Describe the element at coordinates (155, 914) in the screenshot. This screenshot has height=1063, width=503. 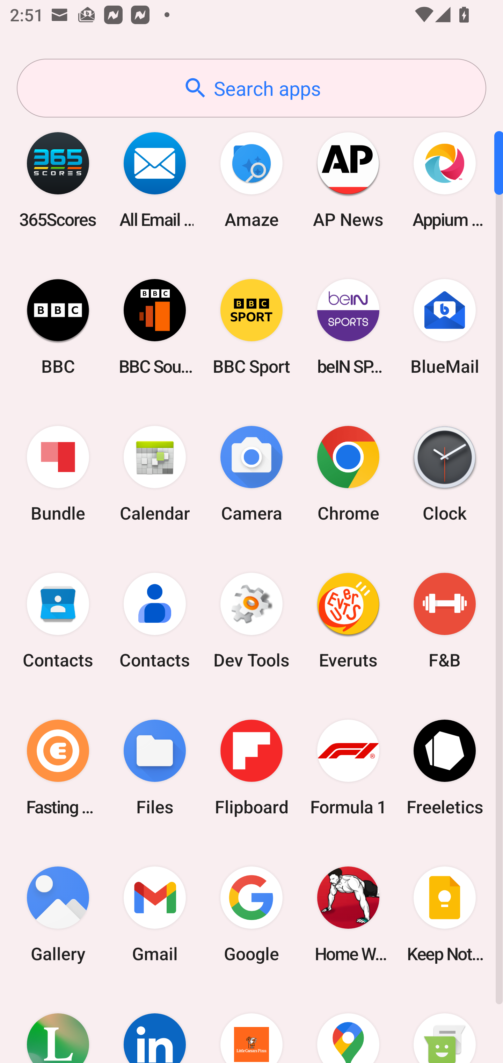
I see `Gmail` at that location.